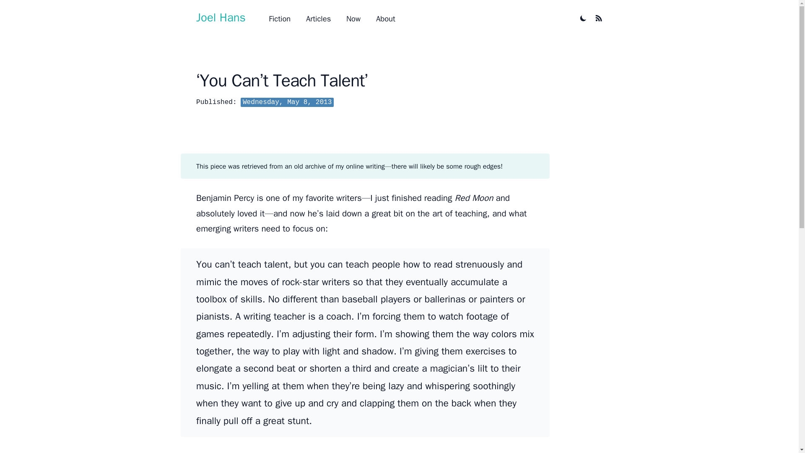 The image size is (805, 453). I want to click on Now, so click(353, 18).